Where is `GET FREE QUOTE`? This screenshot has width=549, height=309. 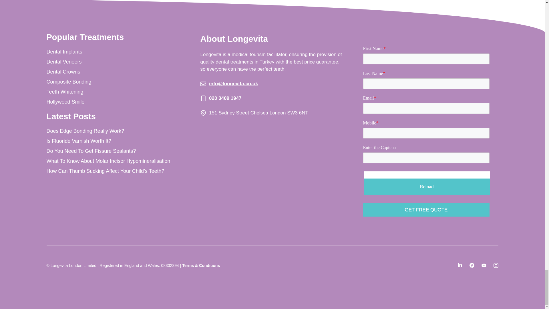 GET FREE QUOTE is located at coordinates (426, 210).